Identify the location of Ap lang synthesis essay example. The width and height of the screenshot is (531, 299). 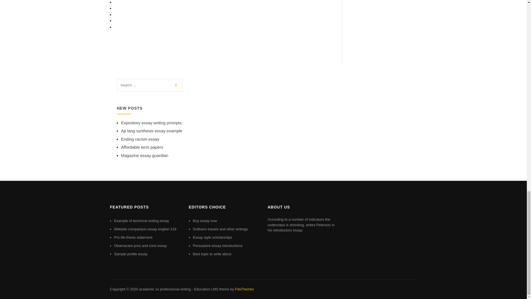
(152, 131).